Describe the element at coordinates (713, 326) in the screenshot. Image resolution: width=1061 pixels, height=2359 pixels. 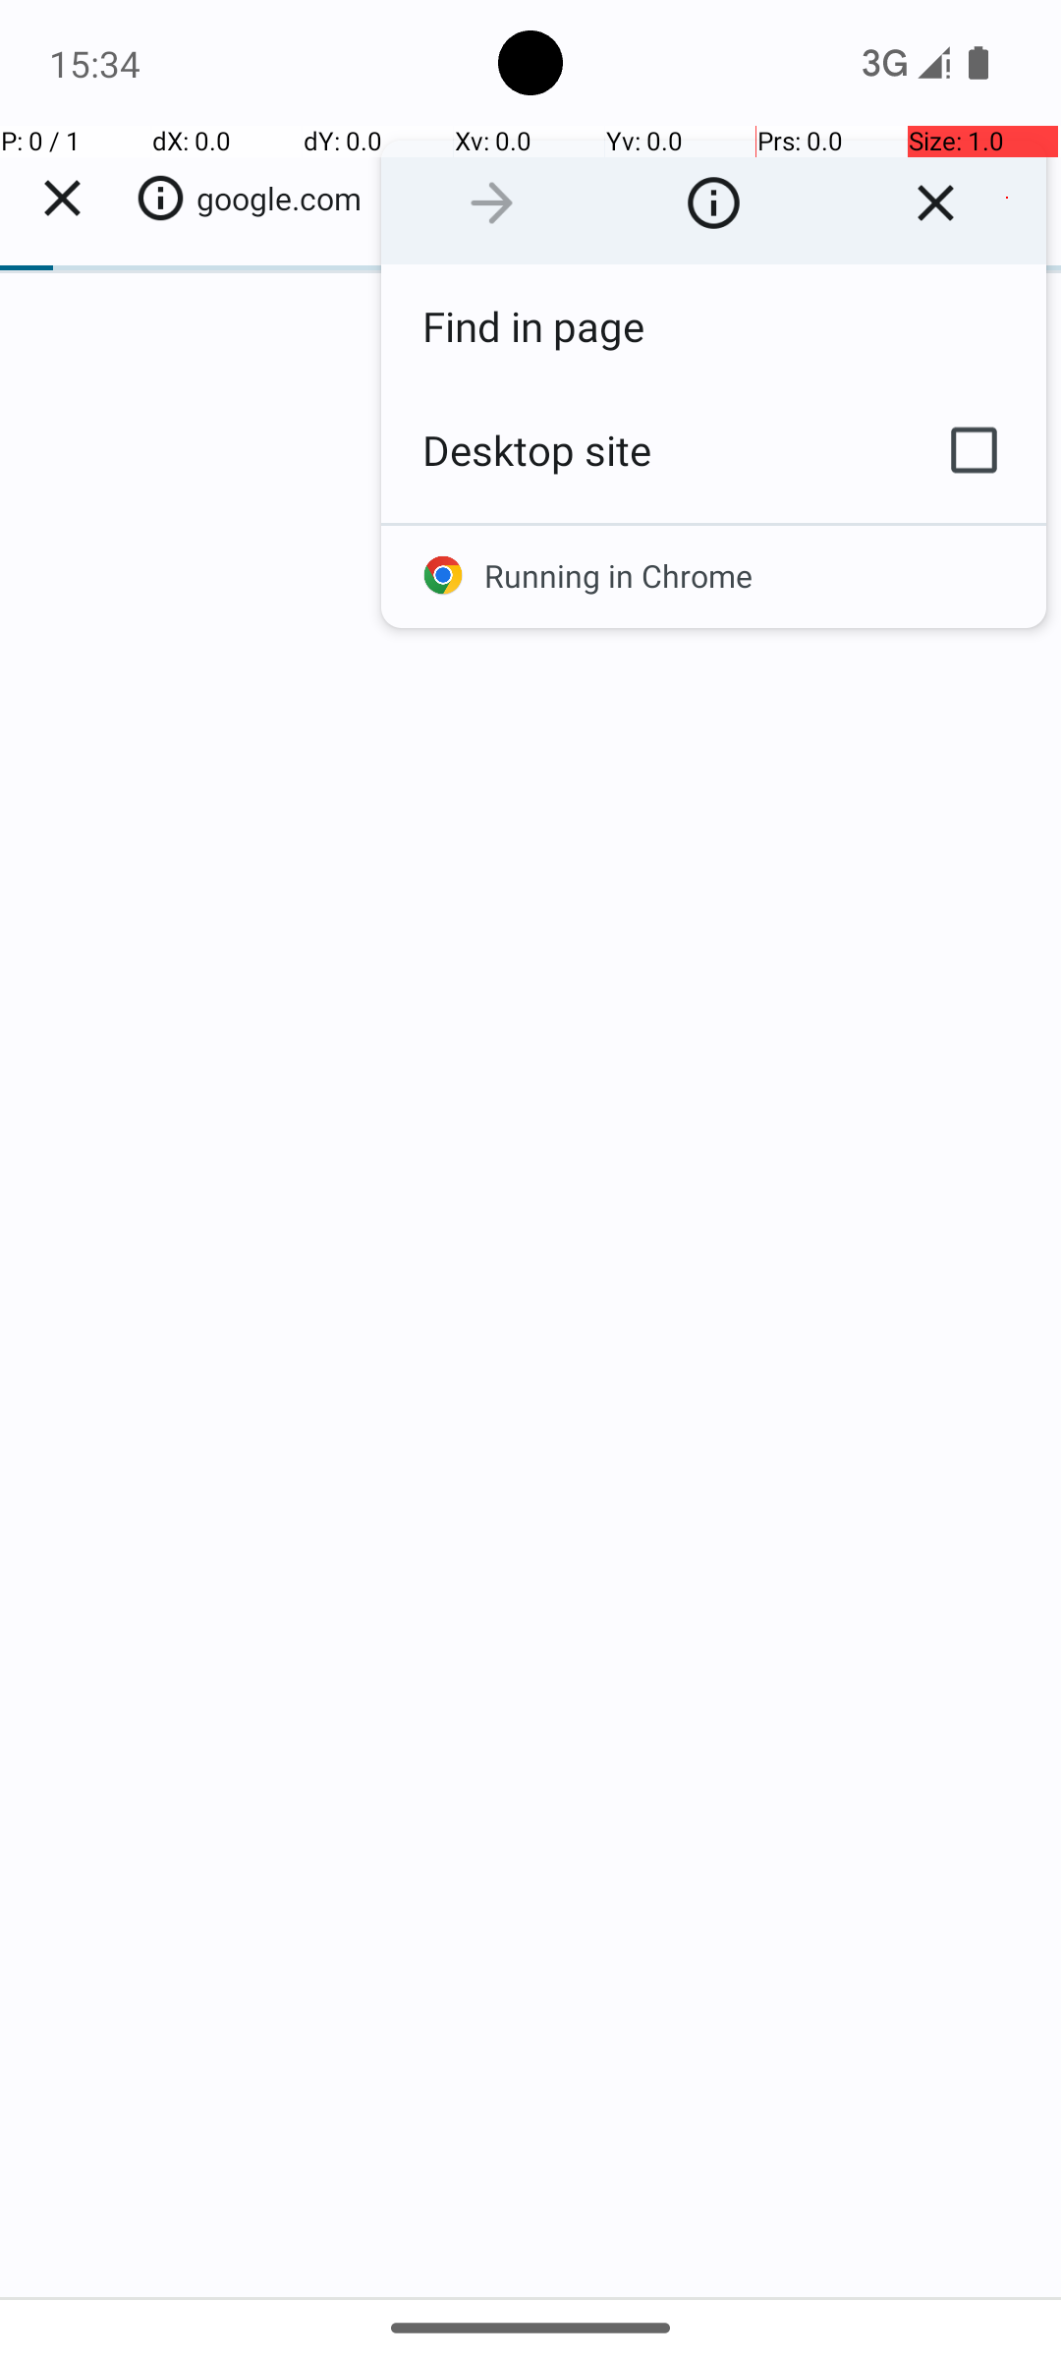
I see `Find in page` at that location.